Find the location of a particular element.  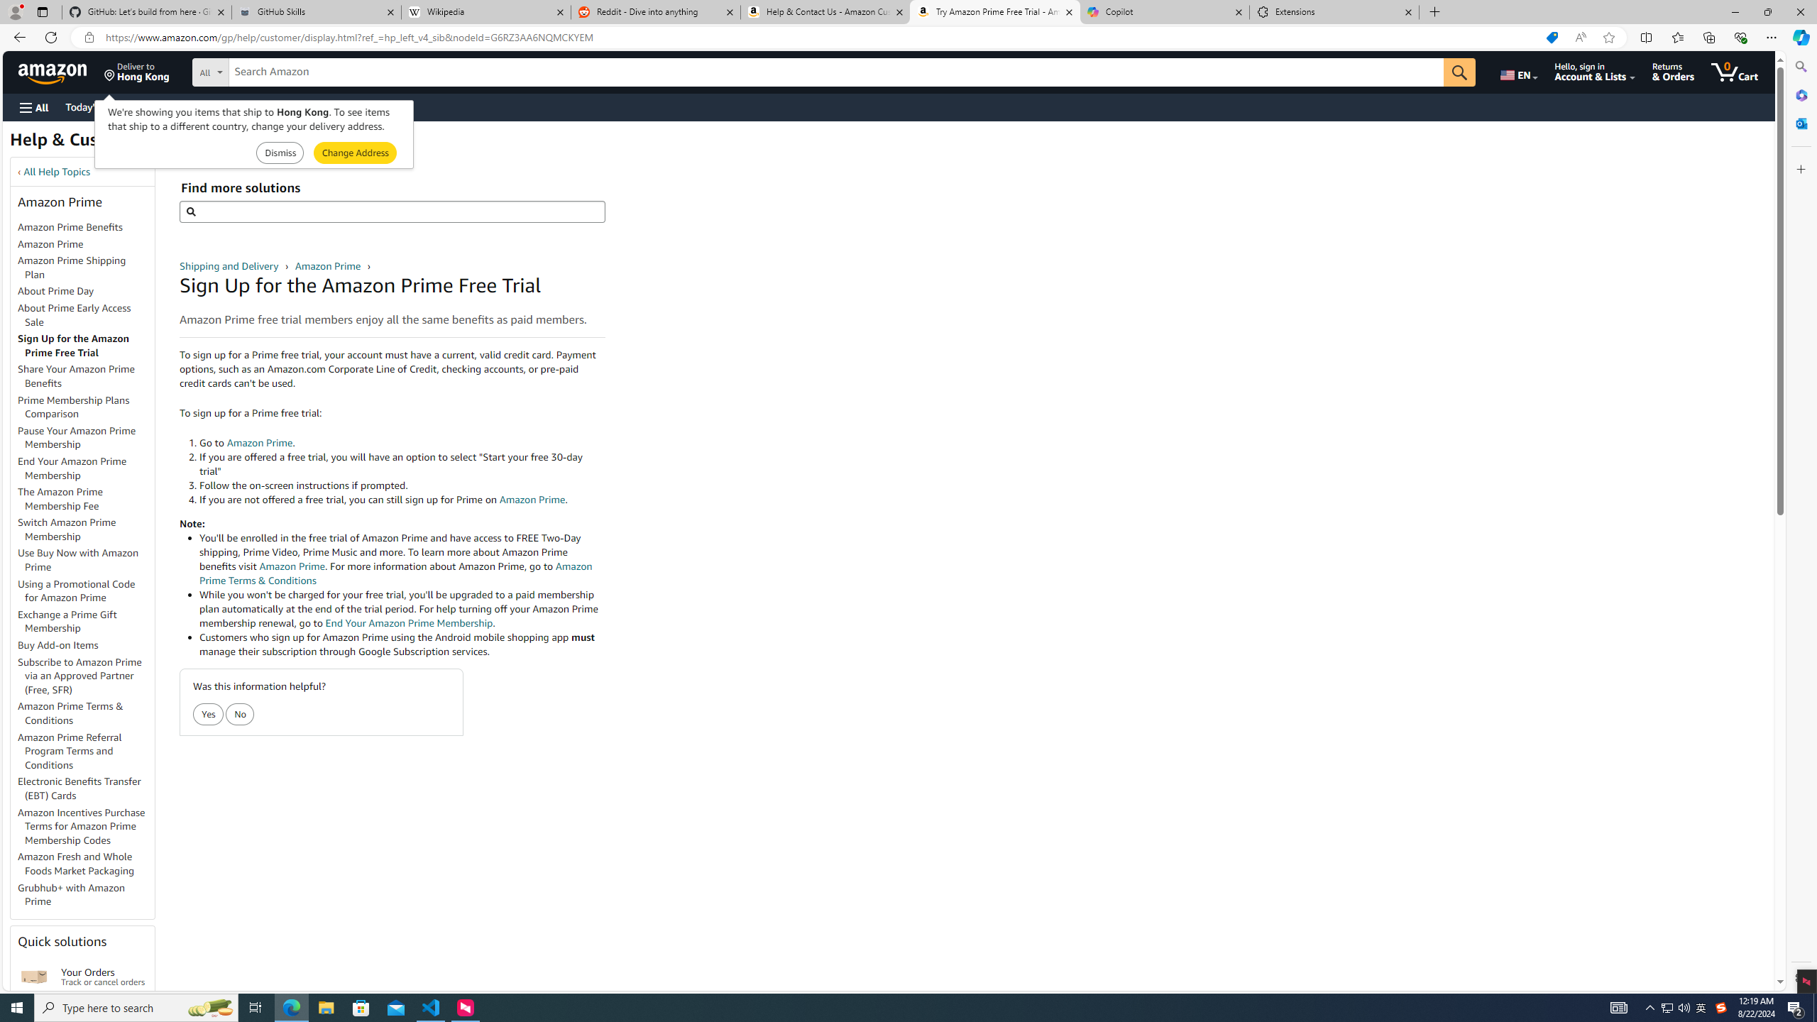

Buy Add-on Items is located at coordinates (58, 645).